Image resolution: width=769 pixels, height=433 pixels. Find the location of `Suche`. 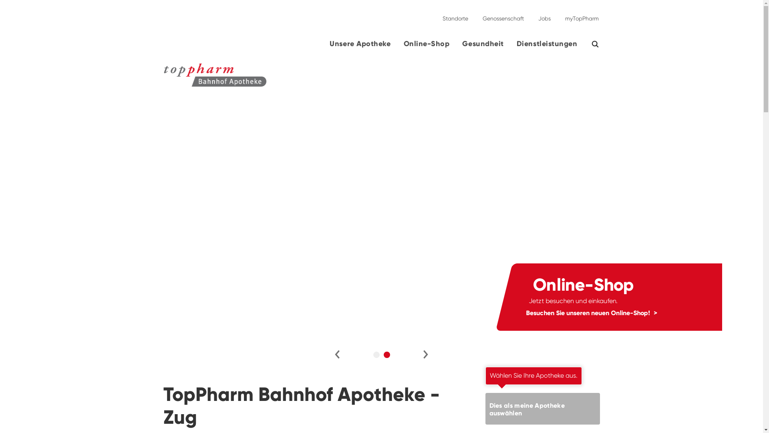

Suche is located at coordinates (600, 44).